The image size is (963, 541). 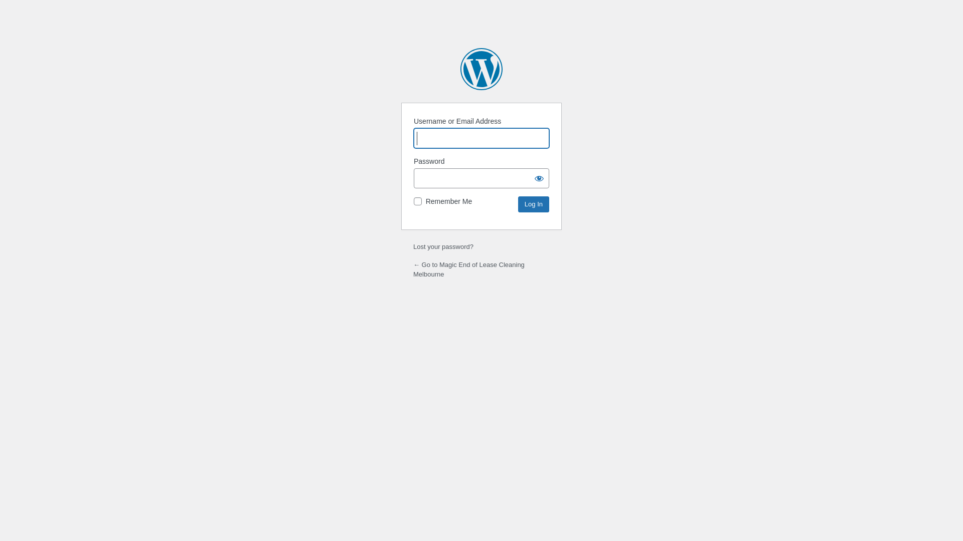 I want to click on Powered by WordPress, so click(x=481, y=69).